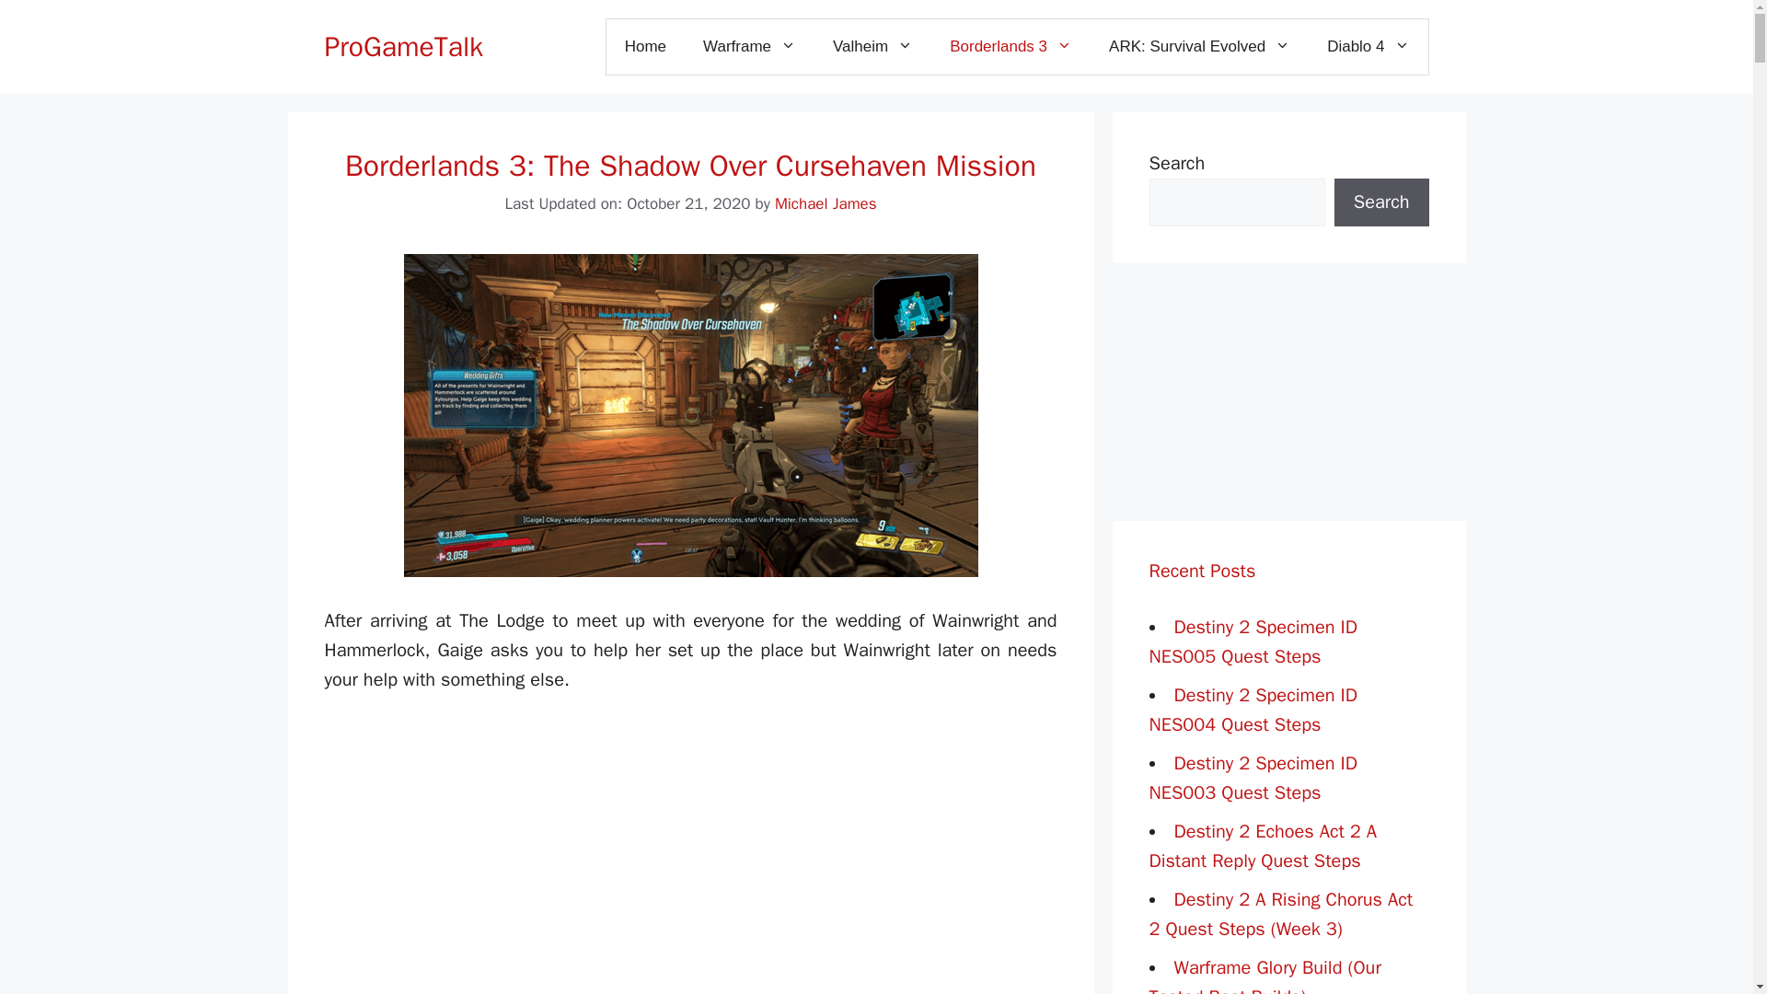 The height and width of the screenshot is (994, 1767). What do you see at coordinates (826, 203) in the screenshot?
I see `View all posts by Michael James` at bounding box center [826, 203].